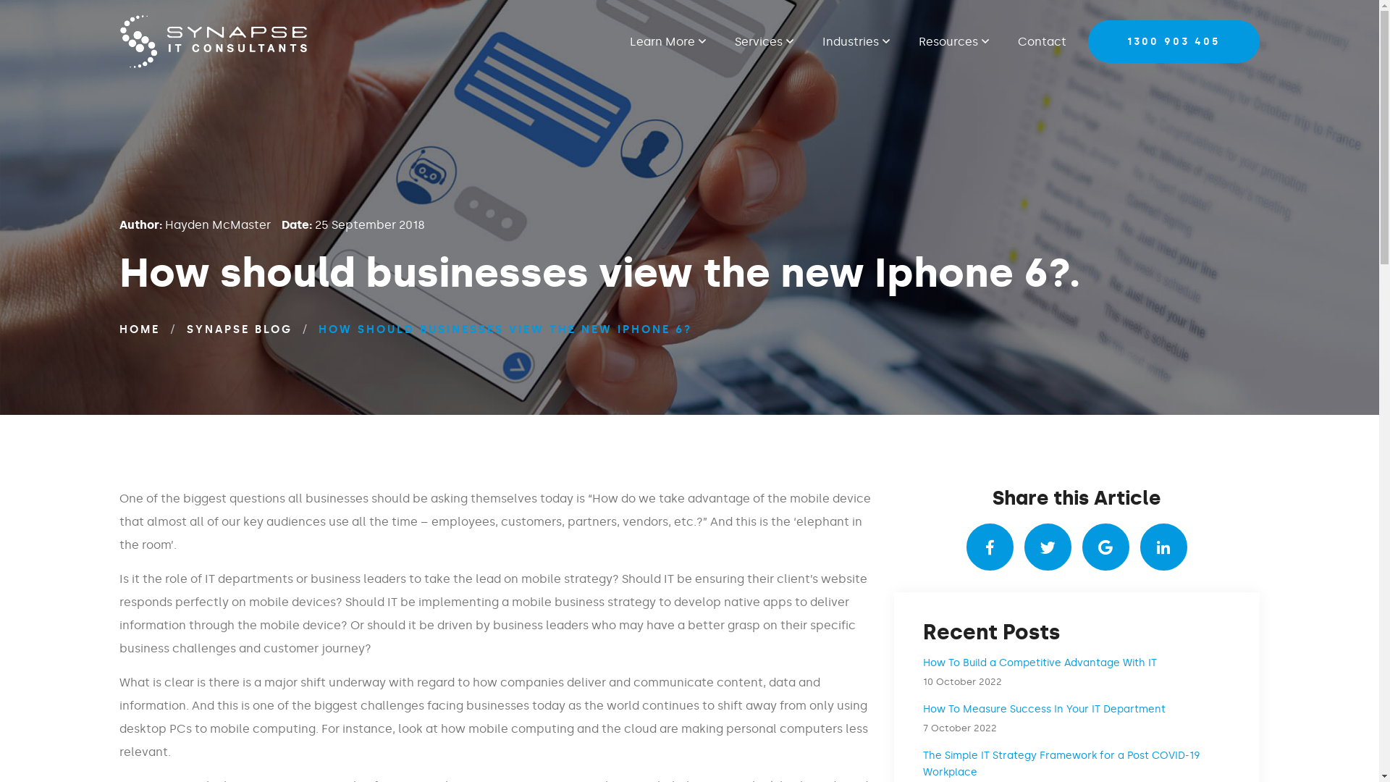  Describe the element at coordinates (1048, 547) in the screenshot. I see `Share On Twitter` at that location.